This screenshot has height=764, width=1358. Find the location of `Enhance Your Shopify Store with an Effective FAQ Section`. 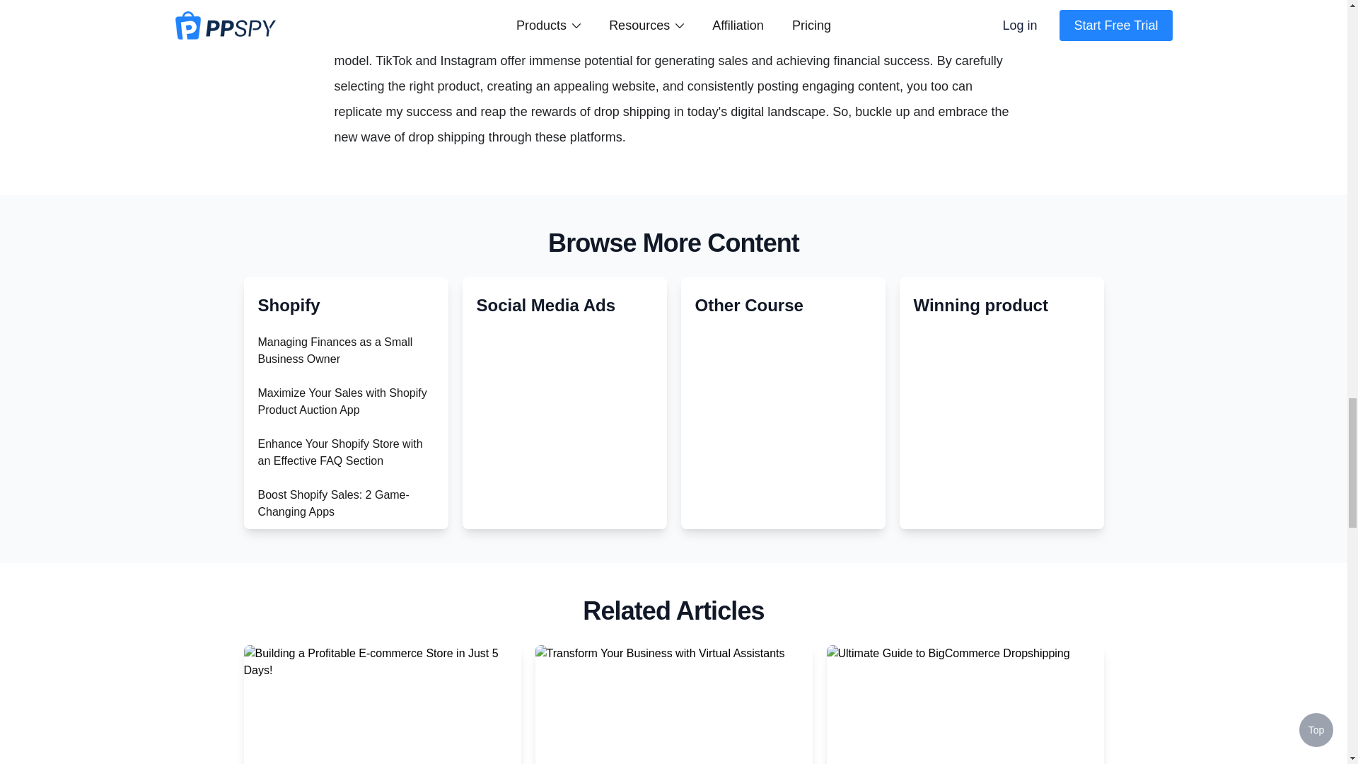

Enhance Your Shopify Store with an Effective FAQ Section is located at coordinates (339, 451).